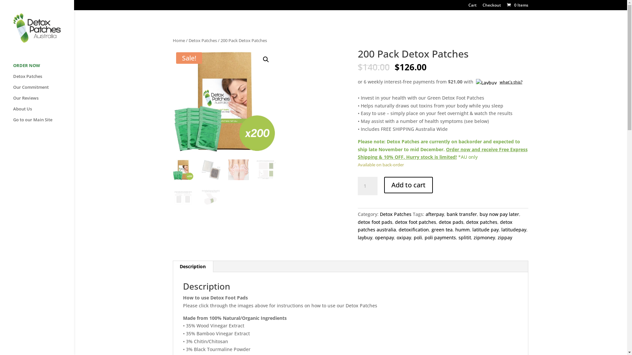  Describe the element at coordinates (384, 237) in the screenshot. I see `openpay` at that location.